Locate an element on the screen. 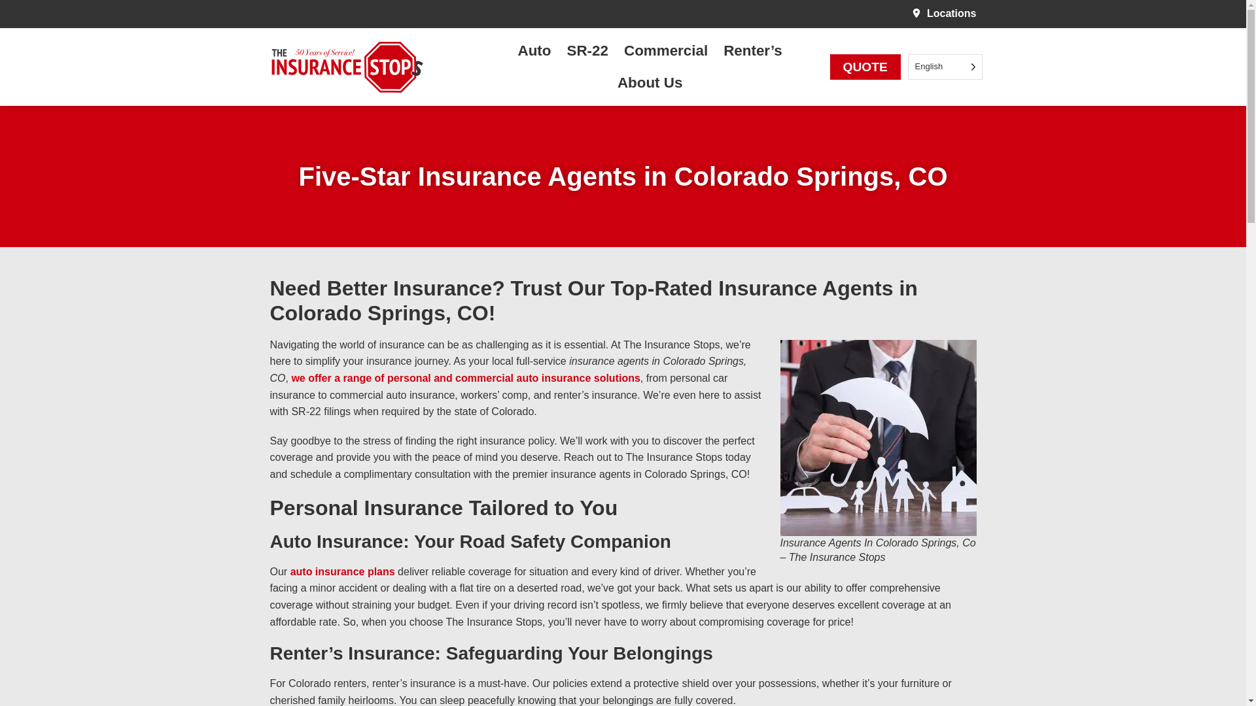 The height and width of the screenshot is (706, 1256). SR-22 is located at coordinates (591, 51).